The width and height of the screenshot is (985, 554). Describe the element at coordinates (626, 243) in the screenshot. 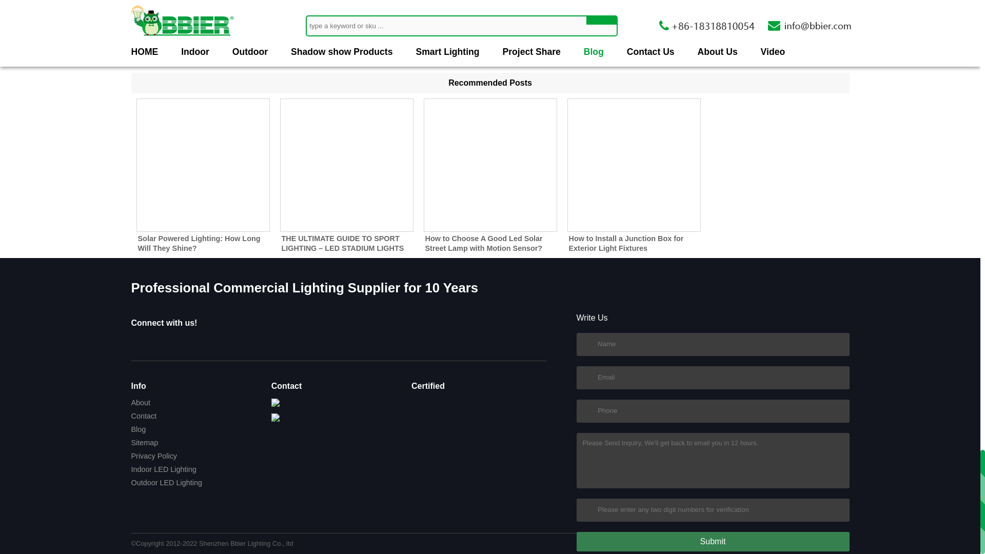

I see `How to Install a Junction Box for Exterior Light Fixtures` at that location.